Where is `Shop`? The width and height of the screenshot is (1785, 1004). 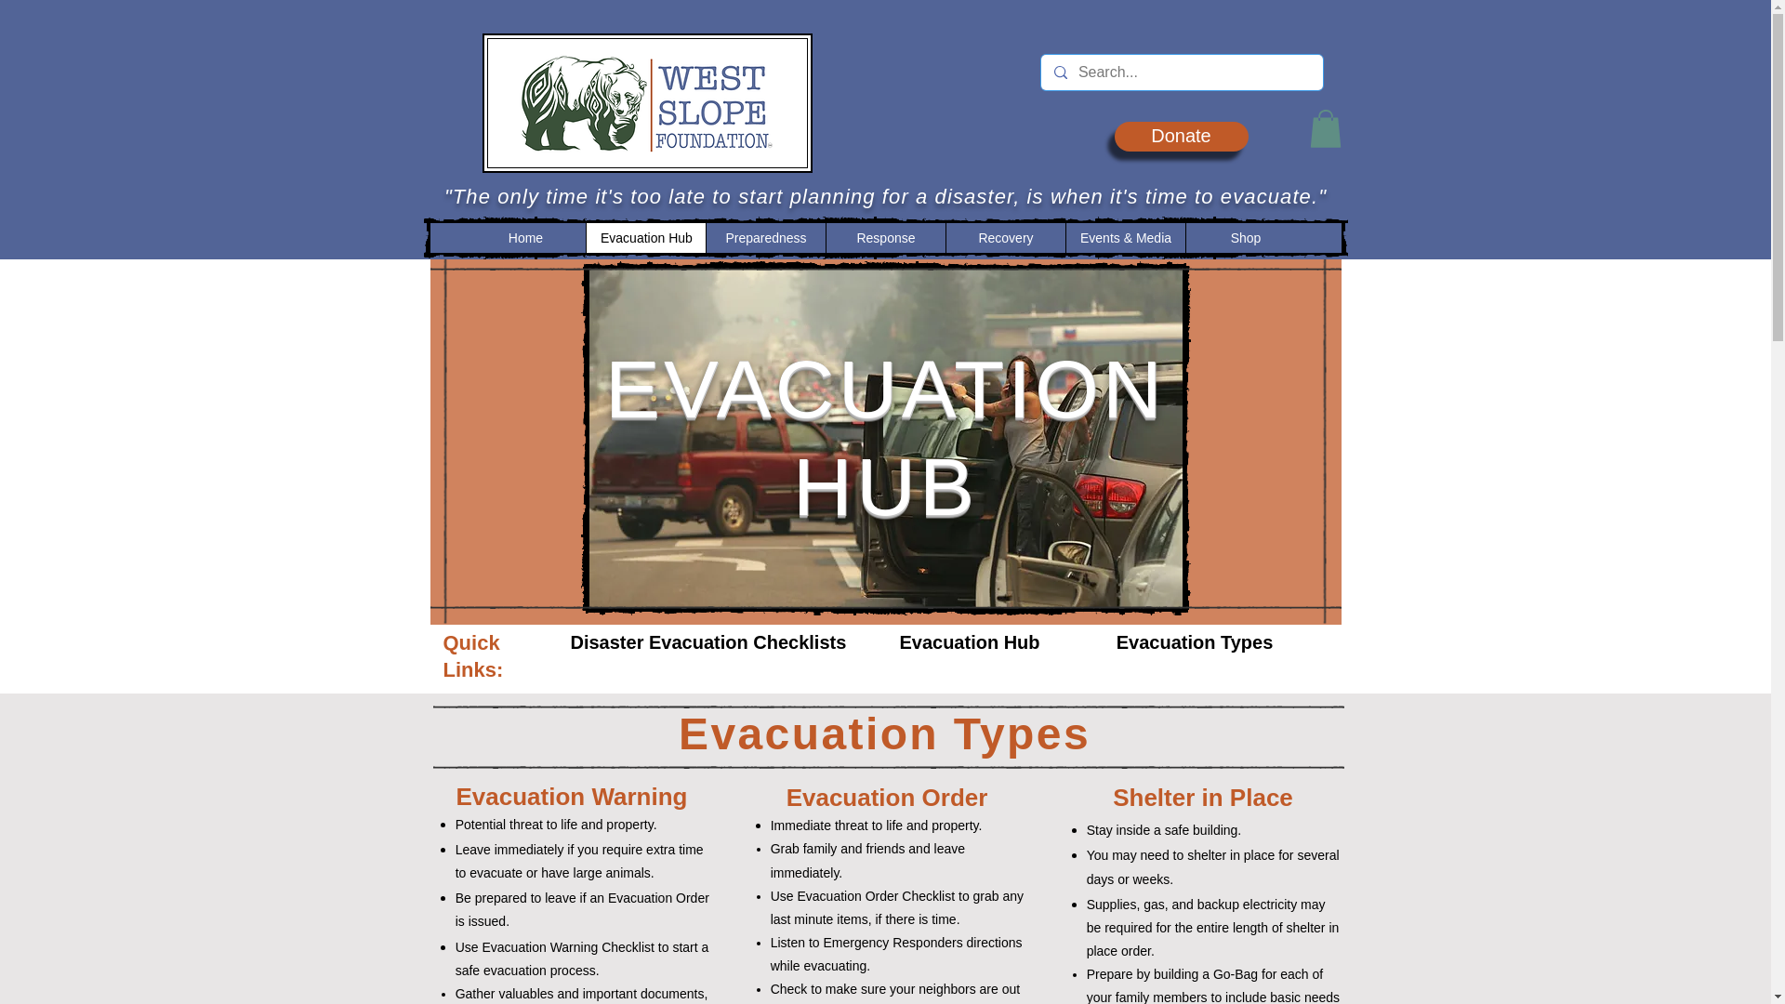
Shop is located at coordinates (1244, 238).